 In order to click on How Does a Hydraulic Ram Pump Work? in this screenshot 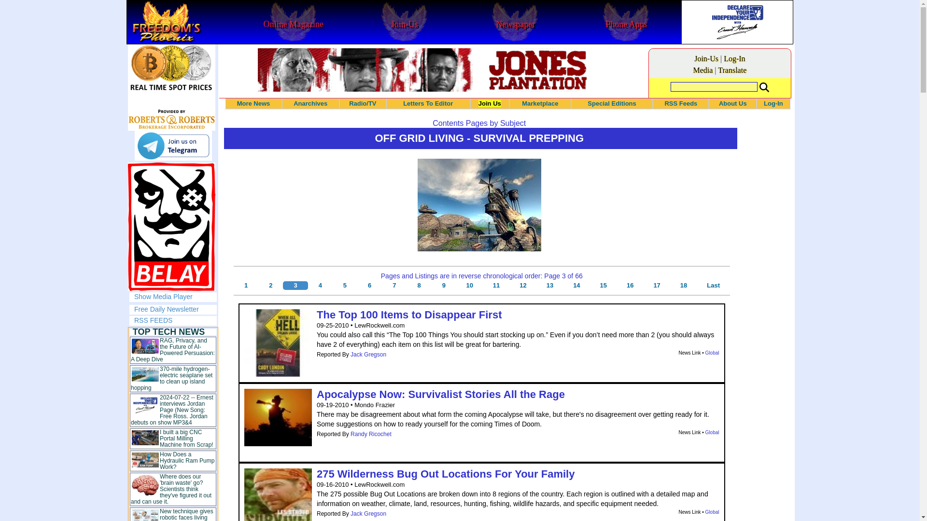, I will do `click(186, 461)`.